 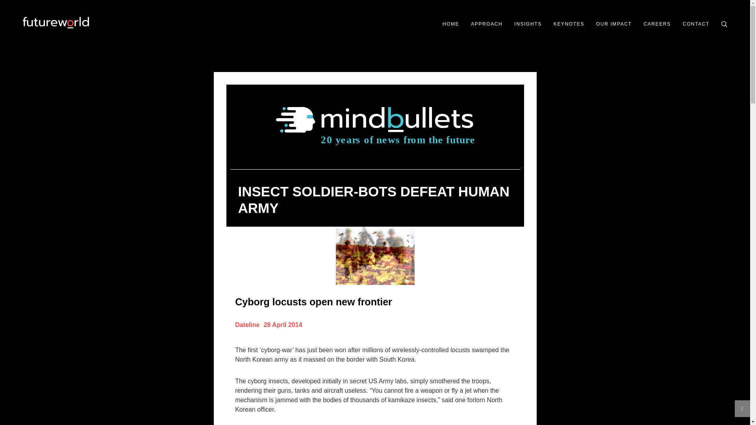 I want to click on CAREERS, so click(x=657, y=24).